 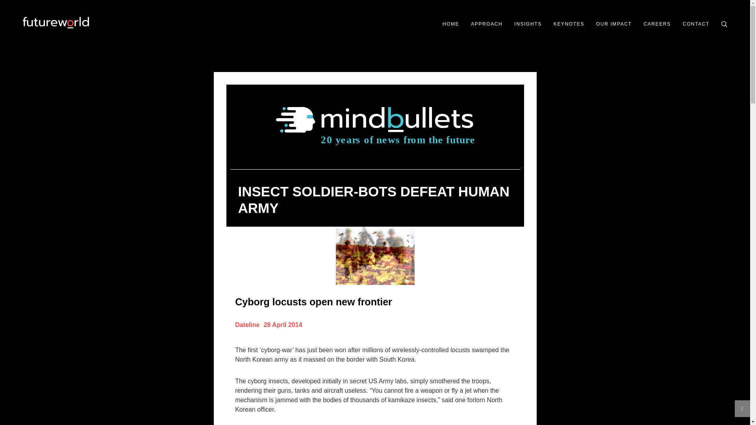 I want to click on CAREERS, so click(x=657, y=24).